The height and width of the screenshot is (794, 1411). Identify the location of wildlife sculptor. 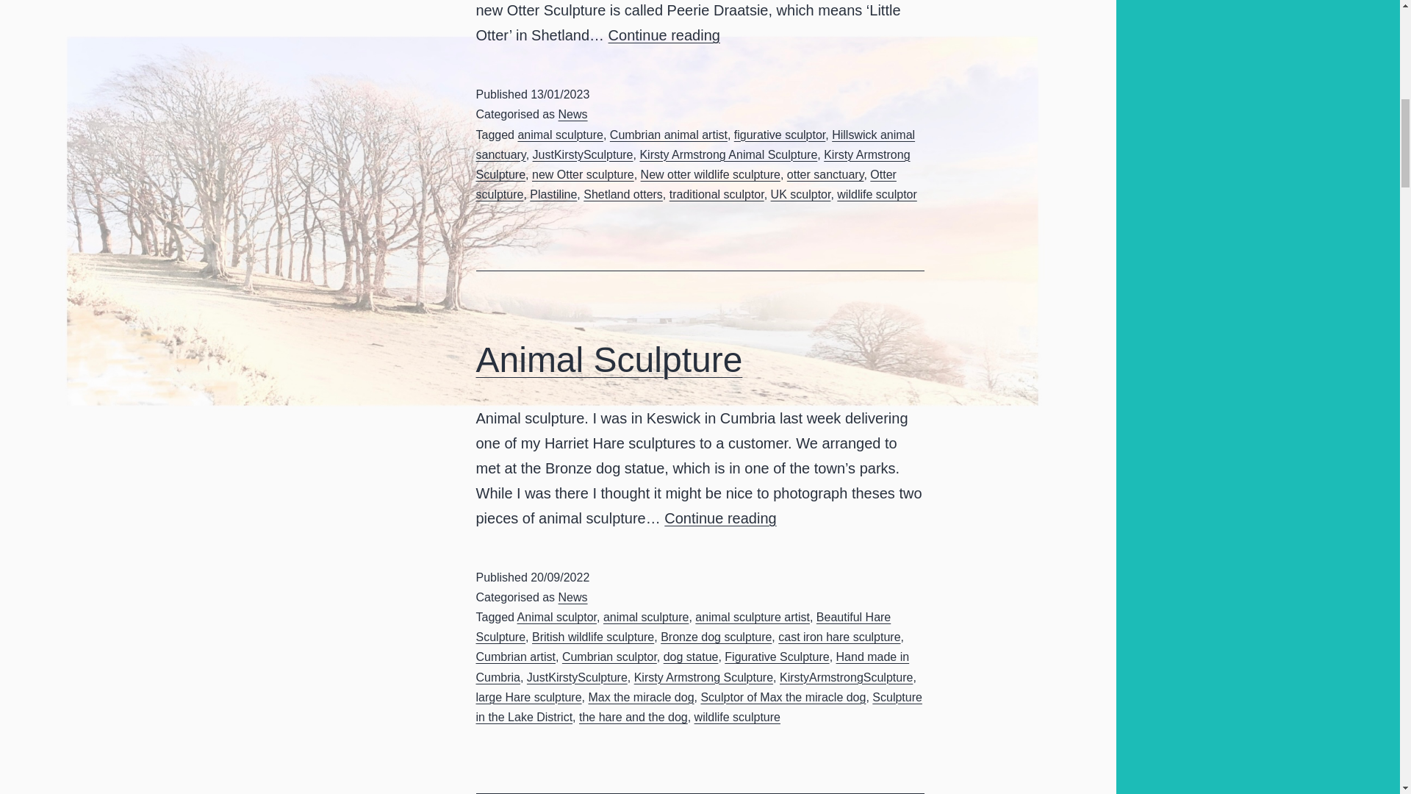
(876, 194).